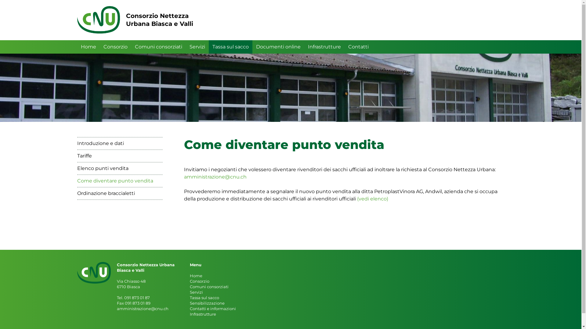 Image resolution: width=586 pixels, height=329 pixels. I want to click on Come diventare punto vendita, so click(120, 181).